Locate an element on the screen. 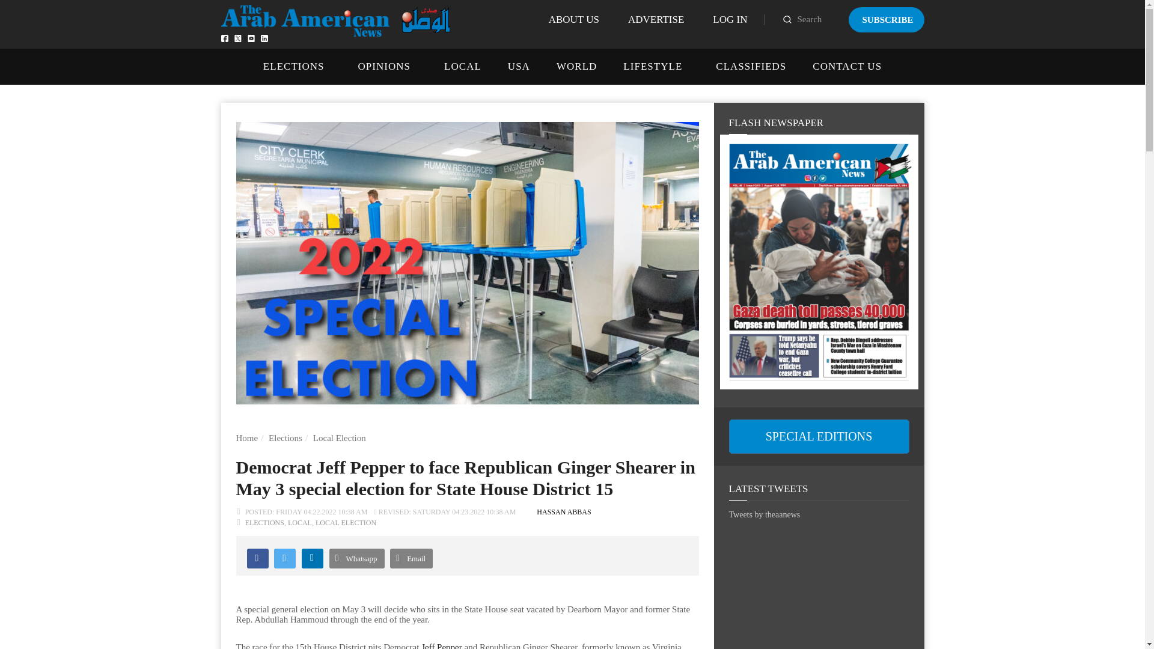 Image resolution: width=1154 pixels, height=649 pixels. ADVERTISE is located at coordinates (656, 19).